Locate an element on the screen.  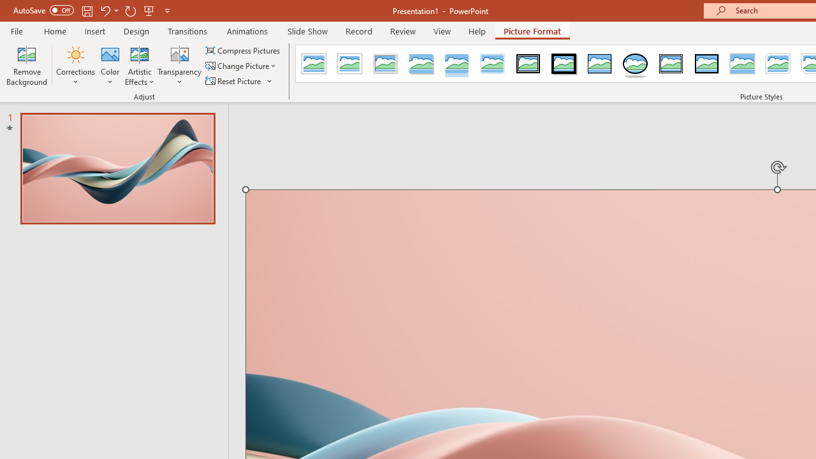
Help is located at coordinates (477, 31).